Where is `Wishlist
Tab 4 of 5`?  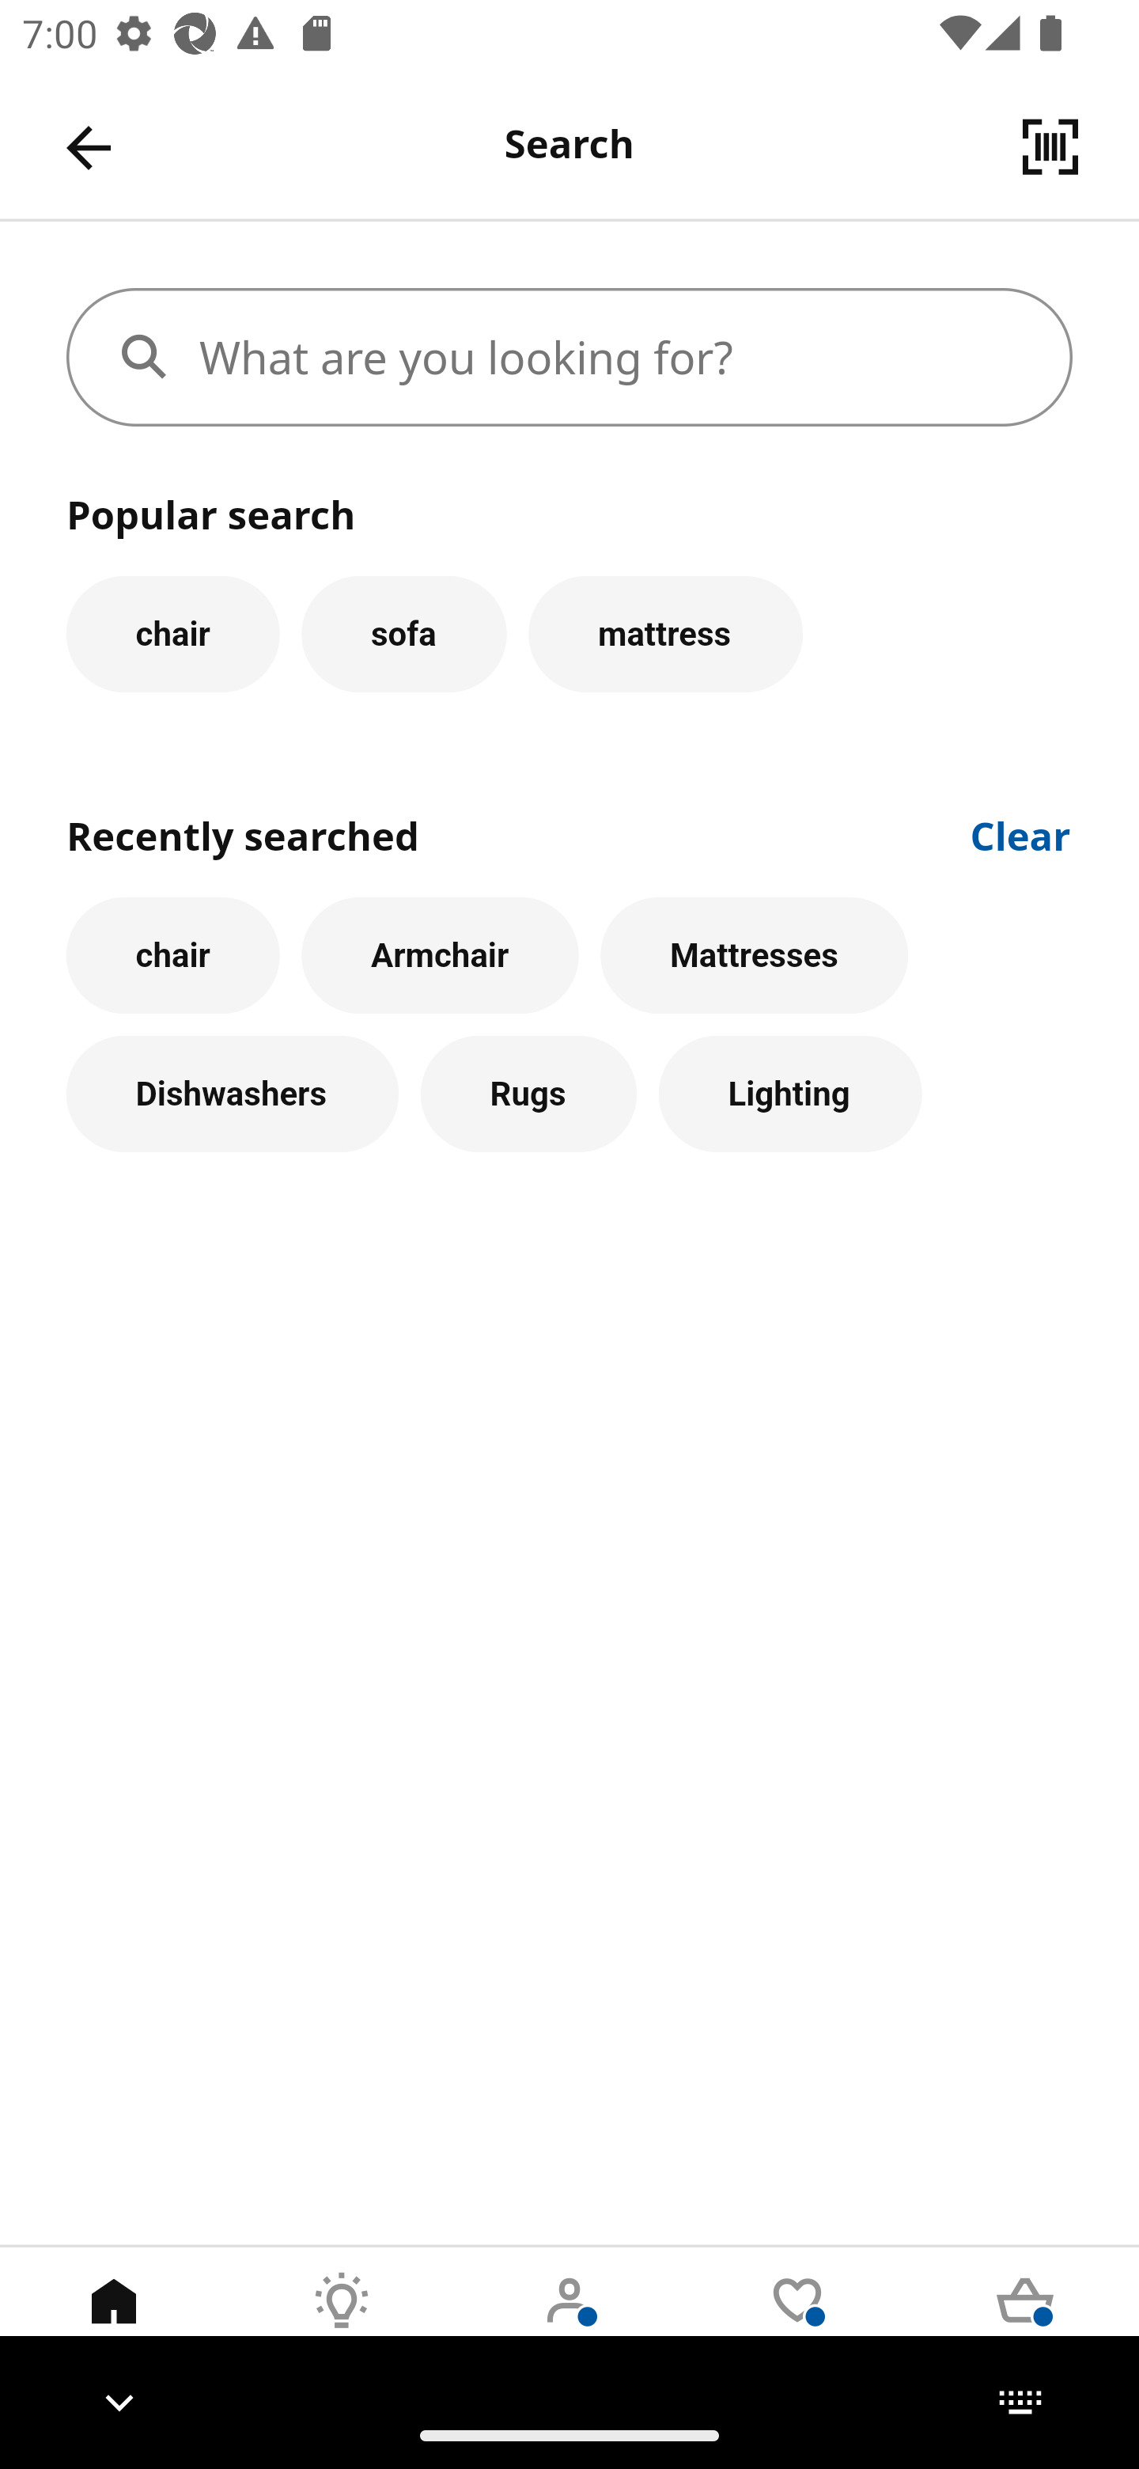
Wishlist
Tab 4 of 5 is located at coordinates (797, 2324).